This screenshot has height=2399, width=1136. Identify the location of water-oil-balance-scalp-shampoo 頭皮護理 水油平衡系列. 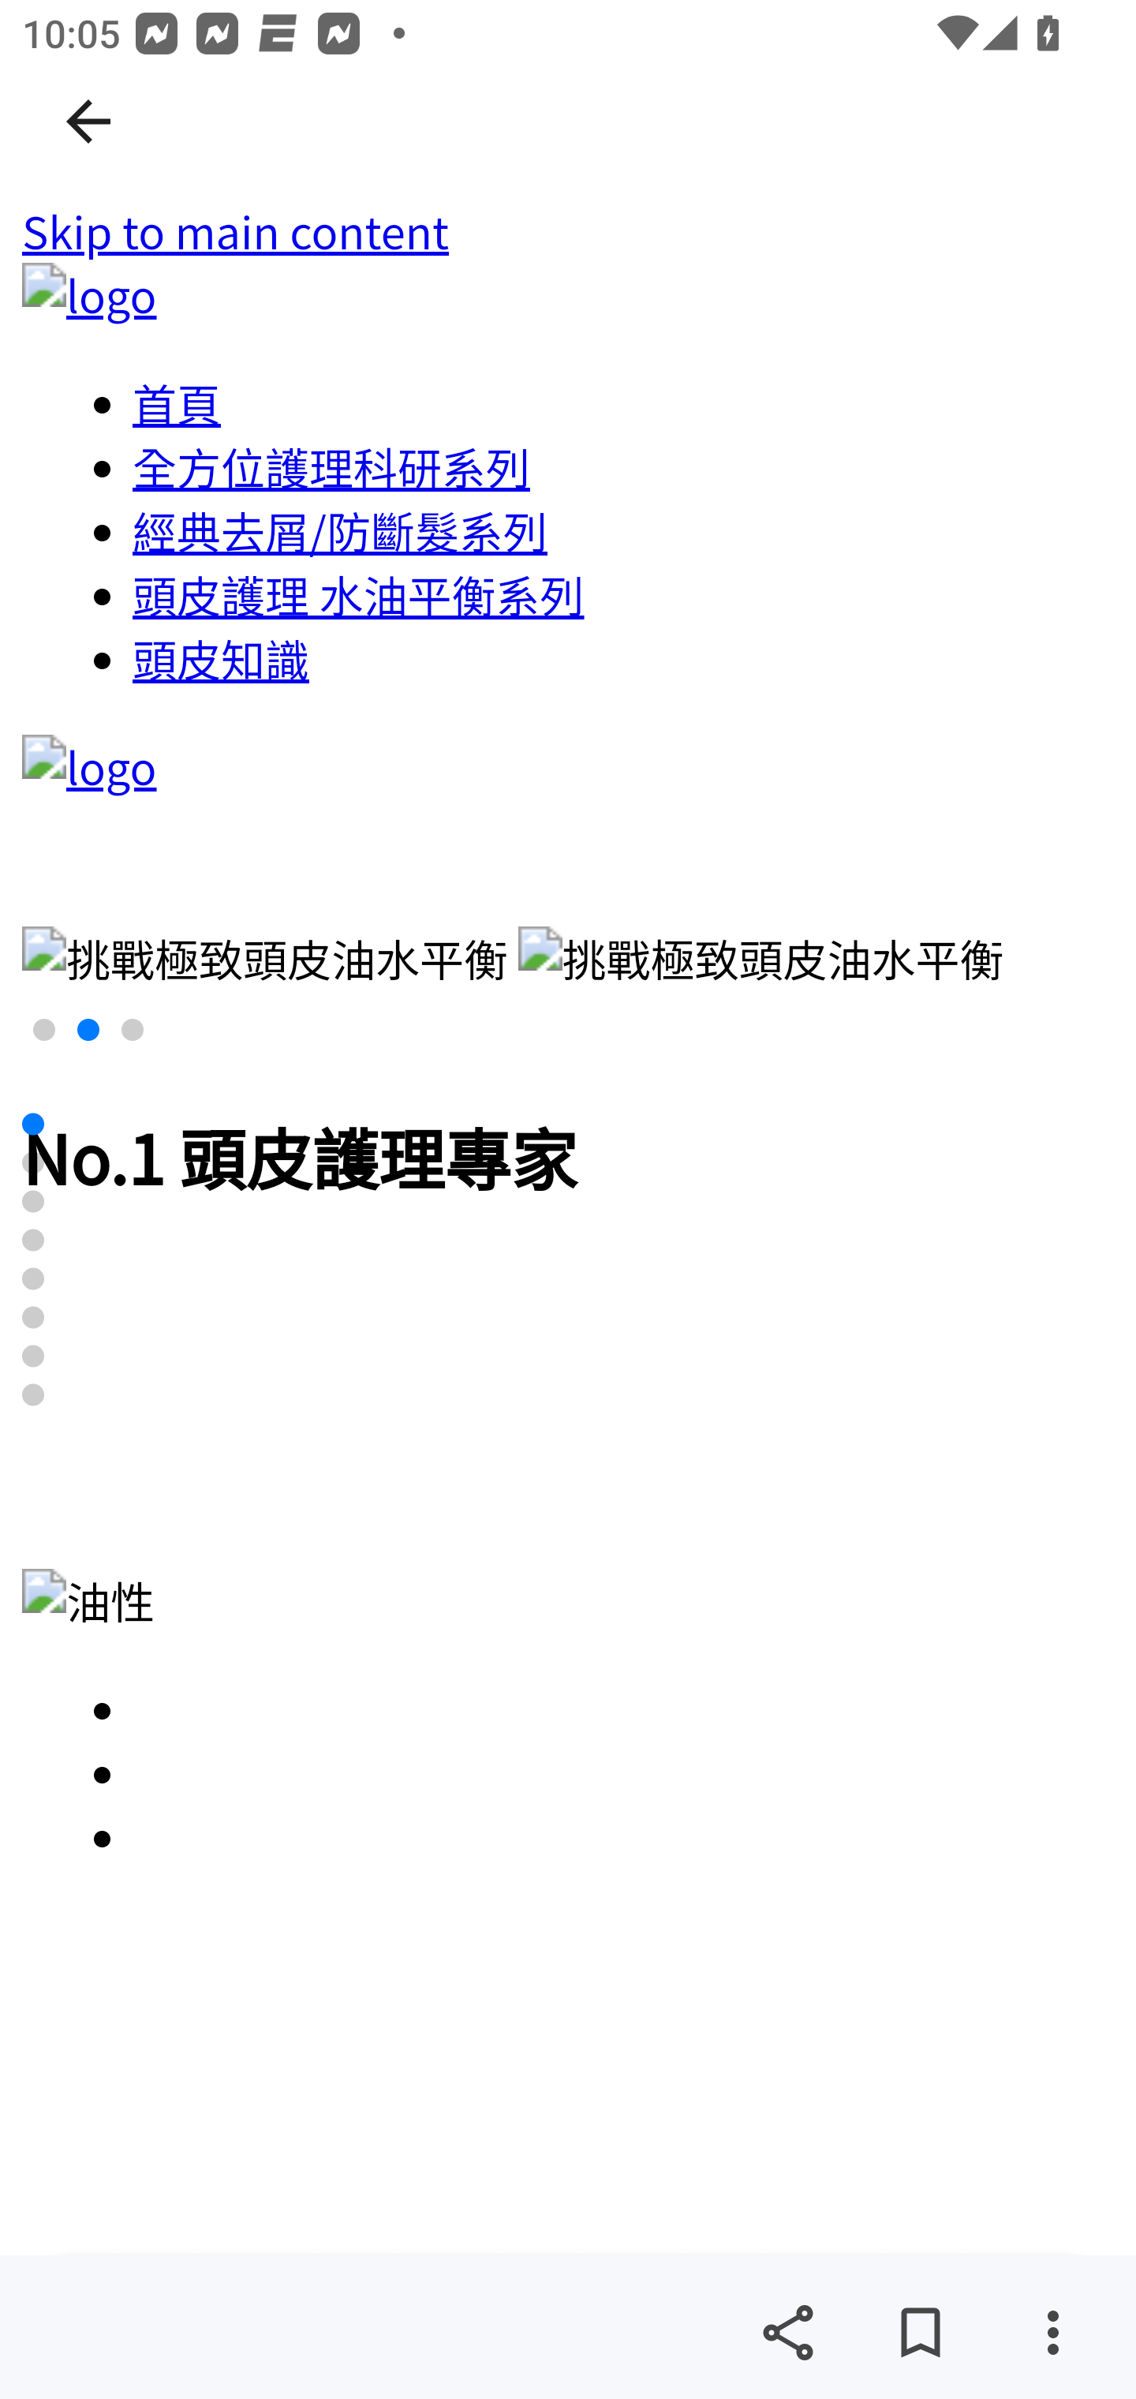
(358, 593).